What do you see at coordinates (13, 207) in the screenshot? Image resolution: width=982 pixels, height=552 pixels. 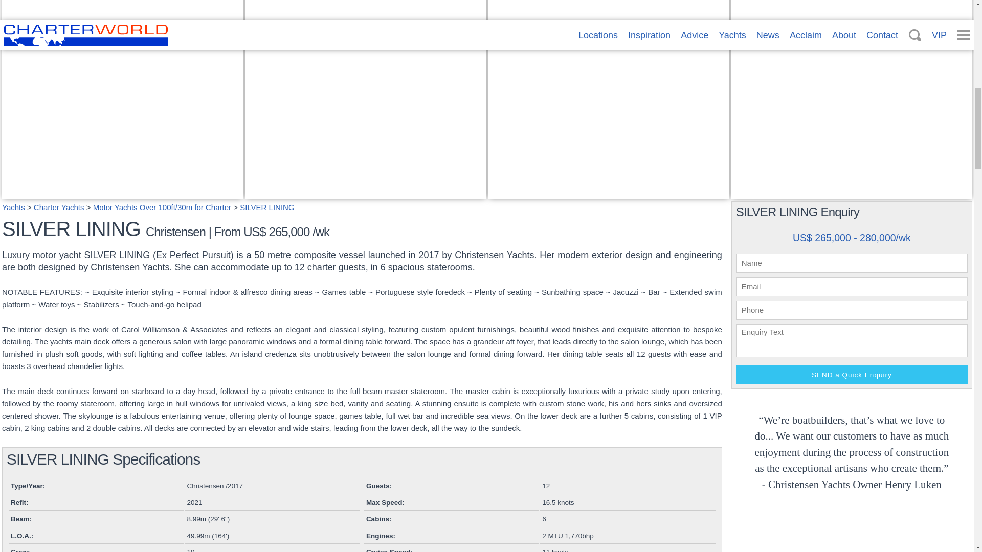 I see `SILVER LINING` at bounding box center [13, 207].